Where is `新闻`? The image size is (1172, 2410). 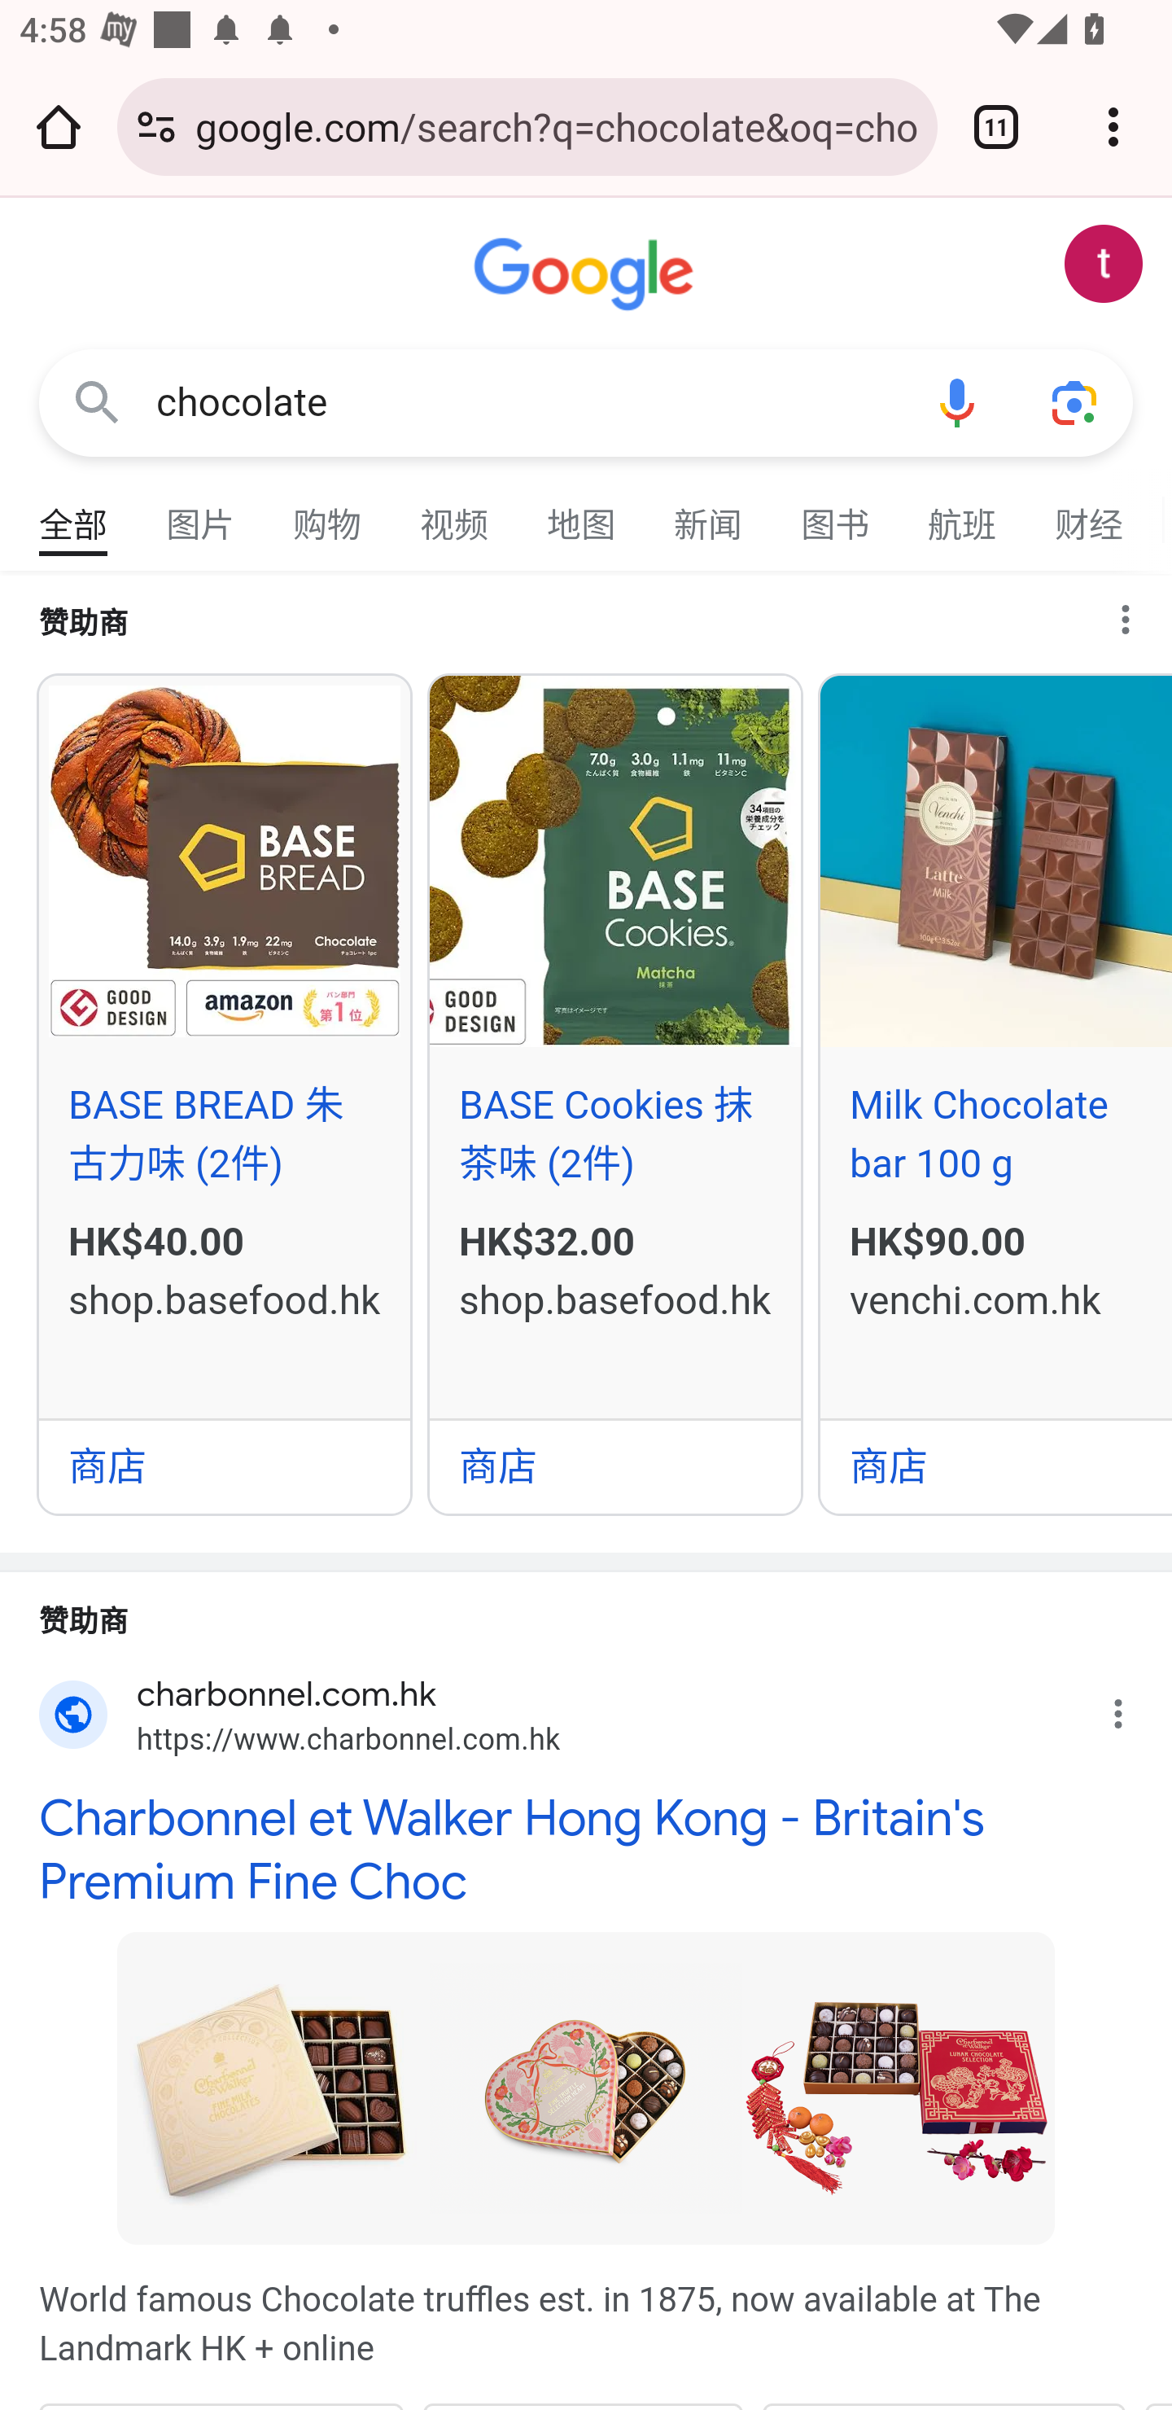
新闻 is located at coordinates (709, 513).